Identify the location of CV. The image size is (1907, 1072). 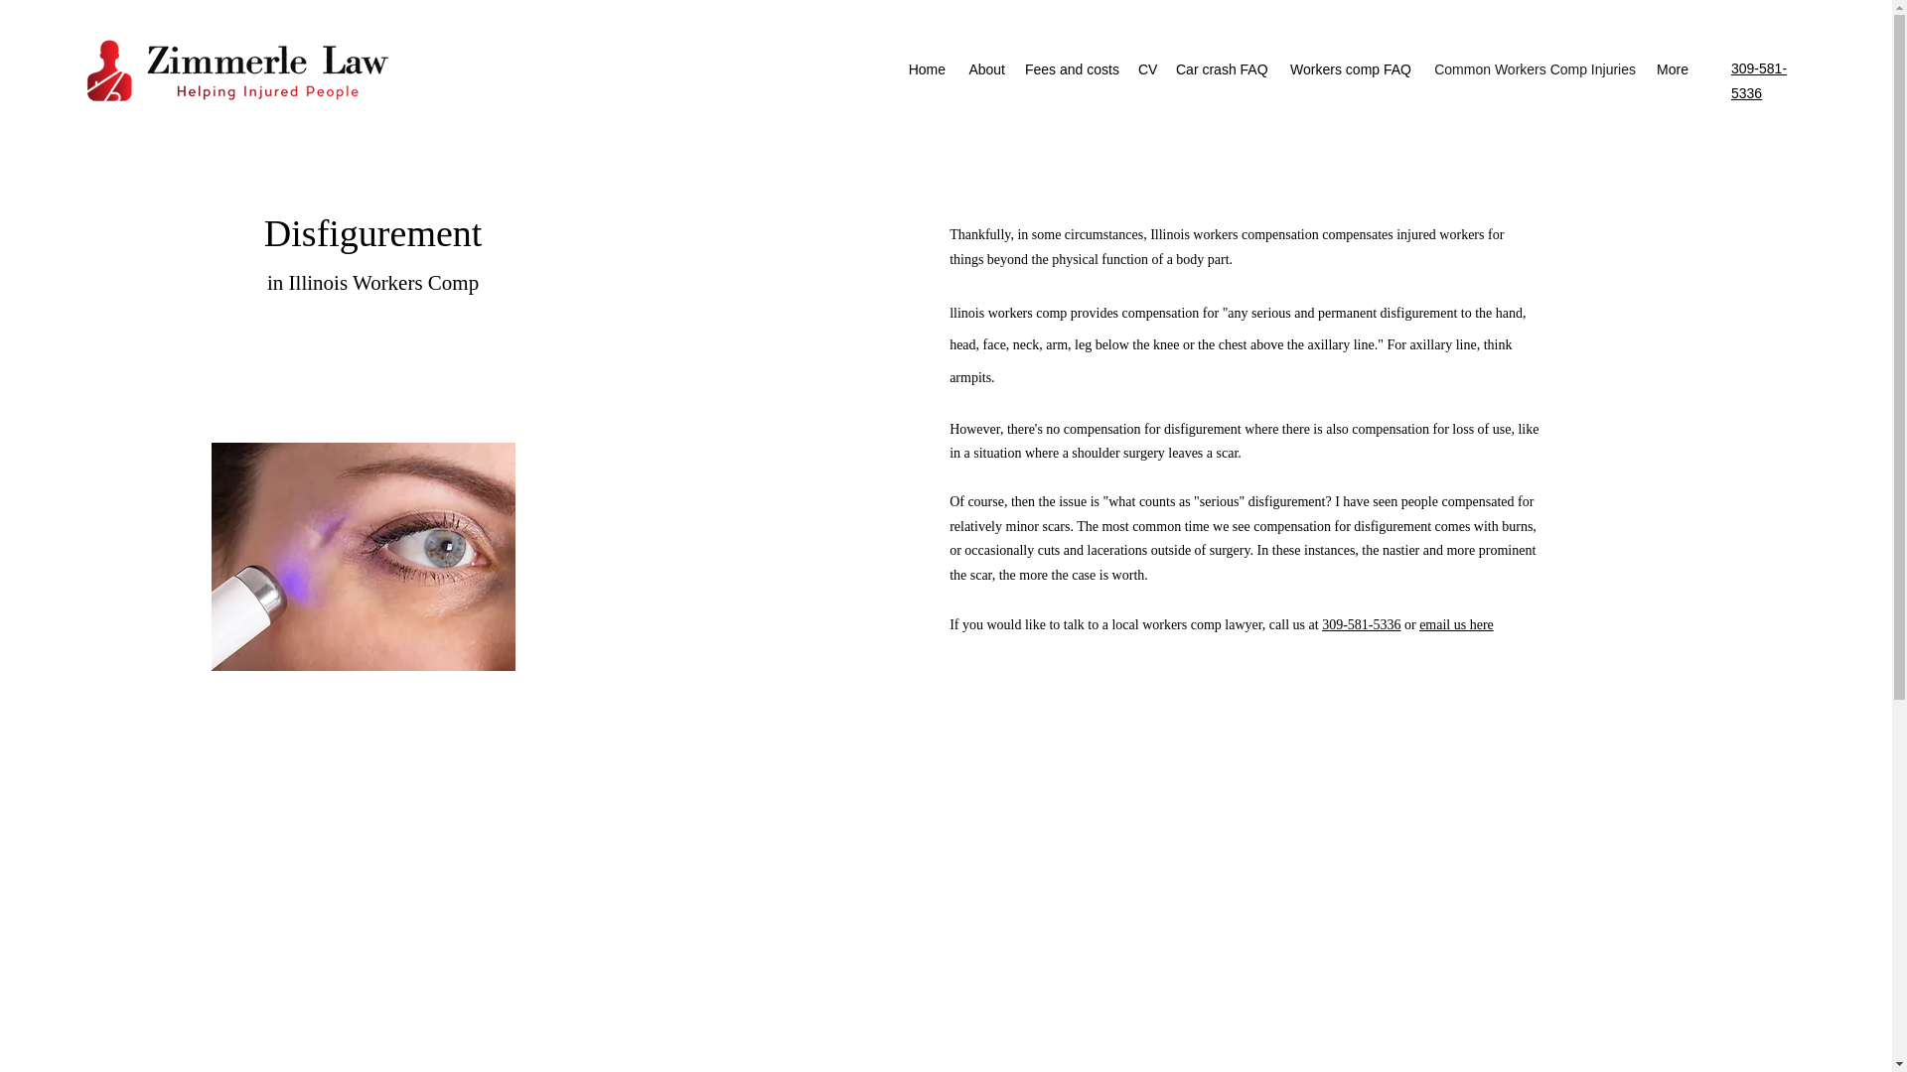
(1146, 68).